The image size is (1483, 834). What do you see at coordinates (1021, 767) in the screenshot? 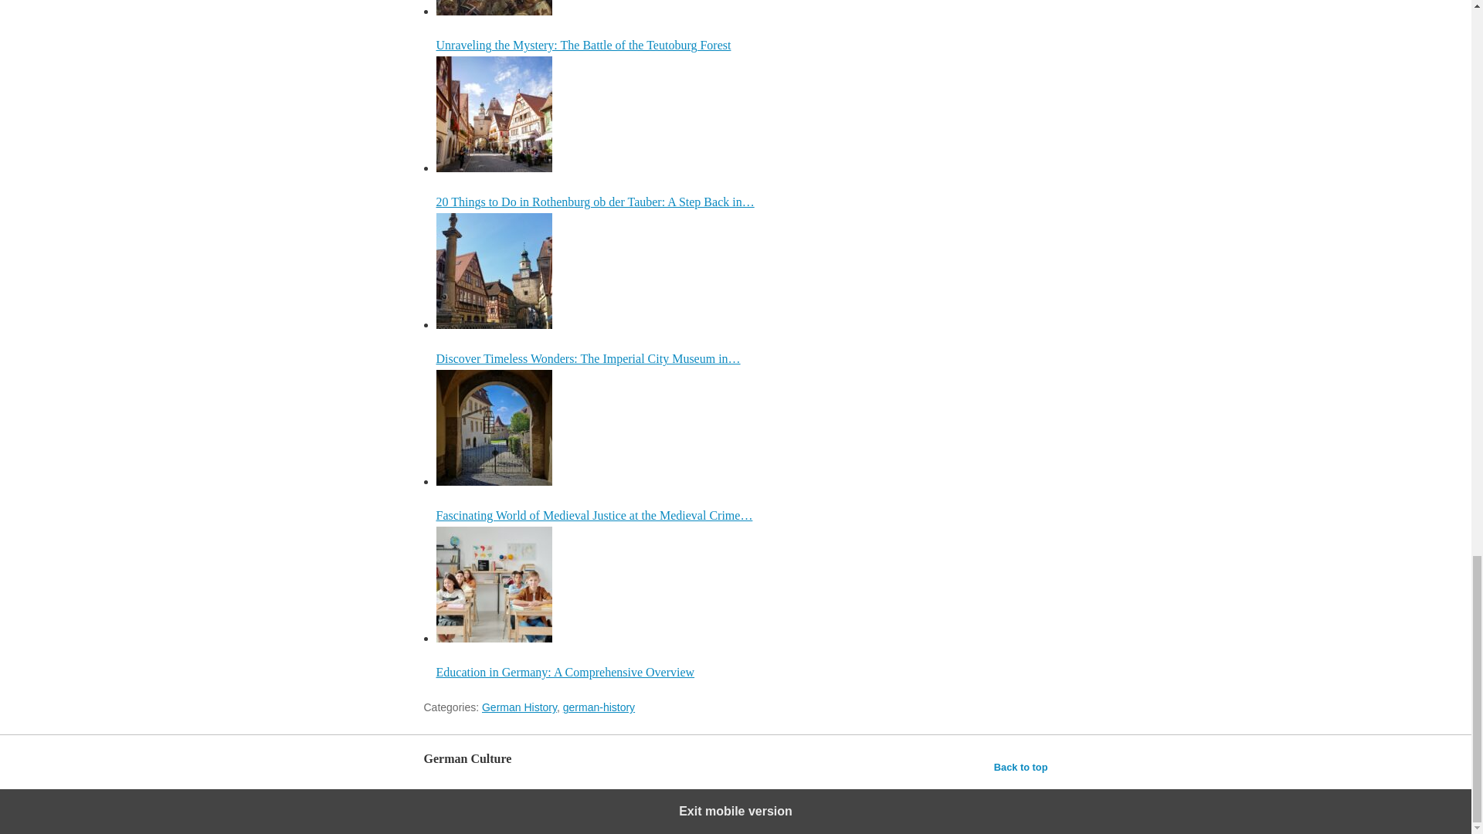
I see `Back to top` at bounding box center [1021, 767].